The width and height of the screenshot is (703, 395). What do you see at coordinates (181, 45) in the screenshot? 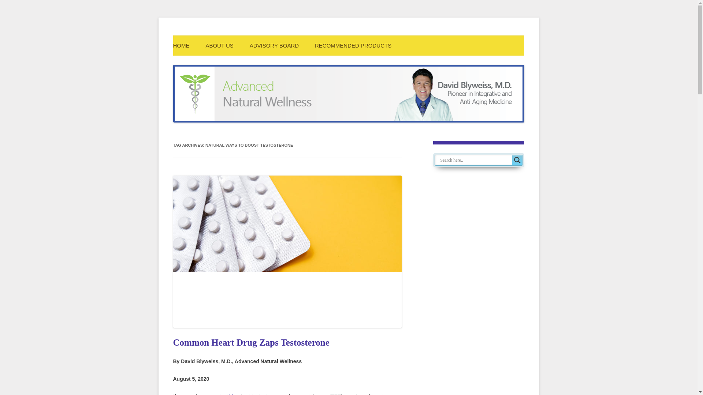
I see `HOME` at bounding box center [181, 45].